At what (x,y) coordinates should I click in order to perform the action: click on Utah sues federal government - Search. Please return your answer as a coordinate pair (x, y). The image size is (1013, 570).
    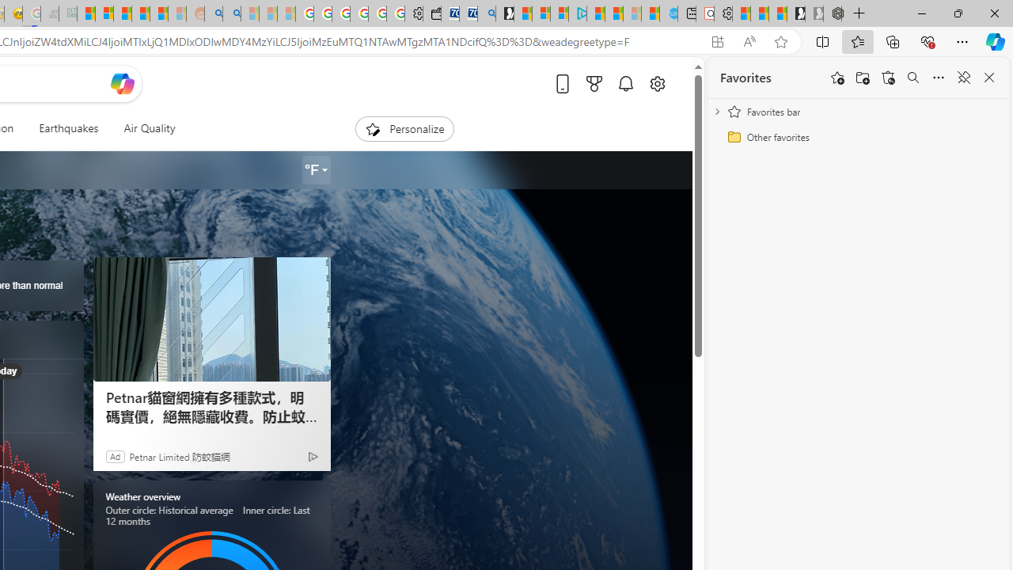
    Looking at the image, I should click on (231, 14).